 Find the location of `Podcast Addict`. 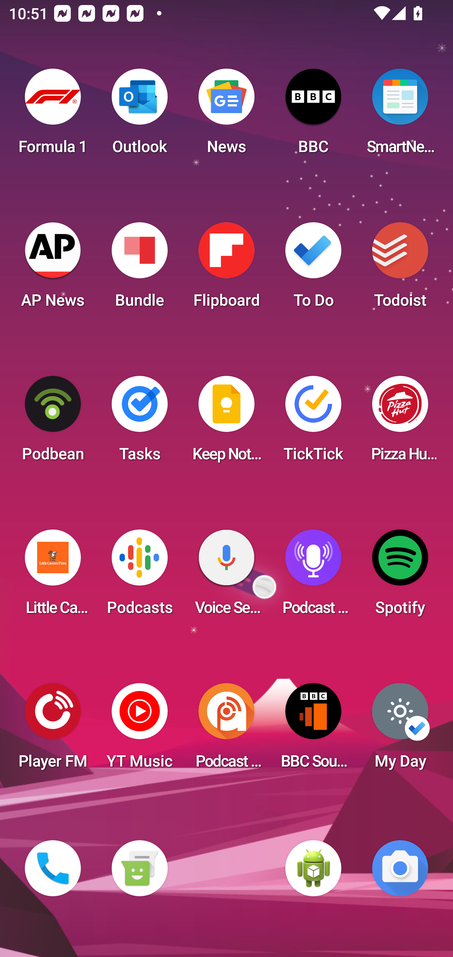

Podcast Addict is located at coordinates (226, 730).